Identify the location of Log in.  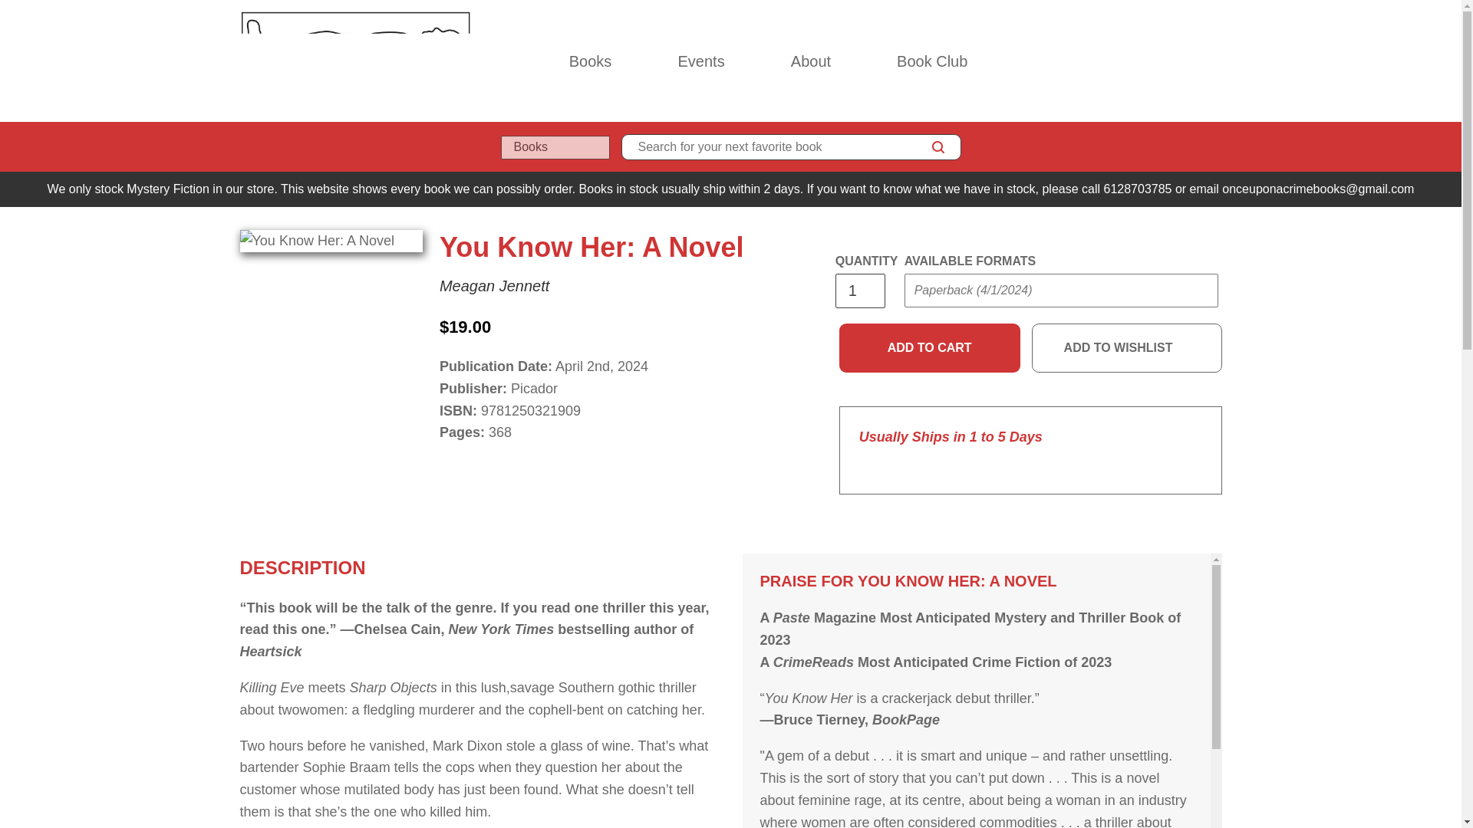
(1148, 61).